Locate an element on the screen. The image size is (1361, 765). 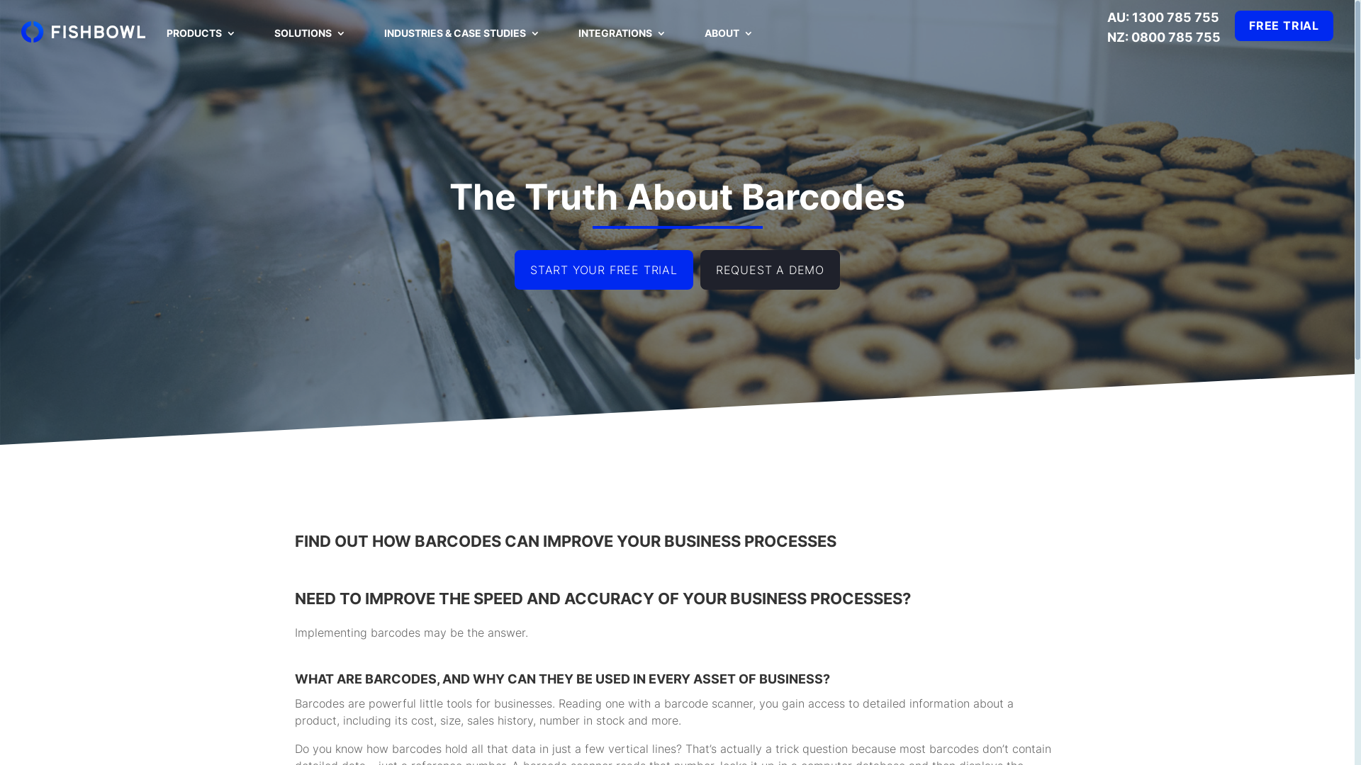
INTEGRATIONS is located at coordinates (622, 42).